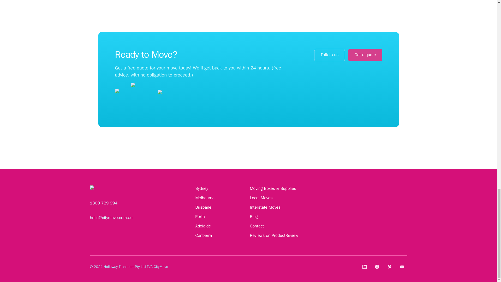 Image resolution: width=501 pixels, height=282 pixels. Describe the element at coordinates (254, 217) in the screenshot. I see `Blog` at that location.